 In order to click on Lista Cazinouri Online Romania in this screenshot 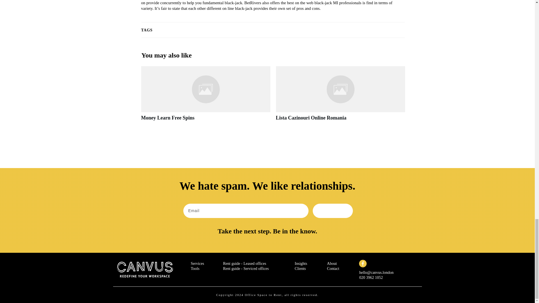, I will do `click(311, 118)`.